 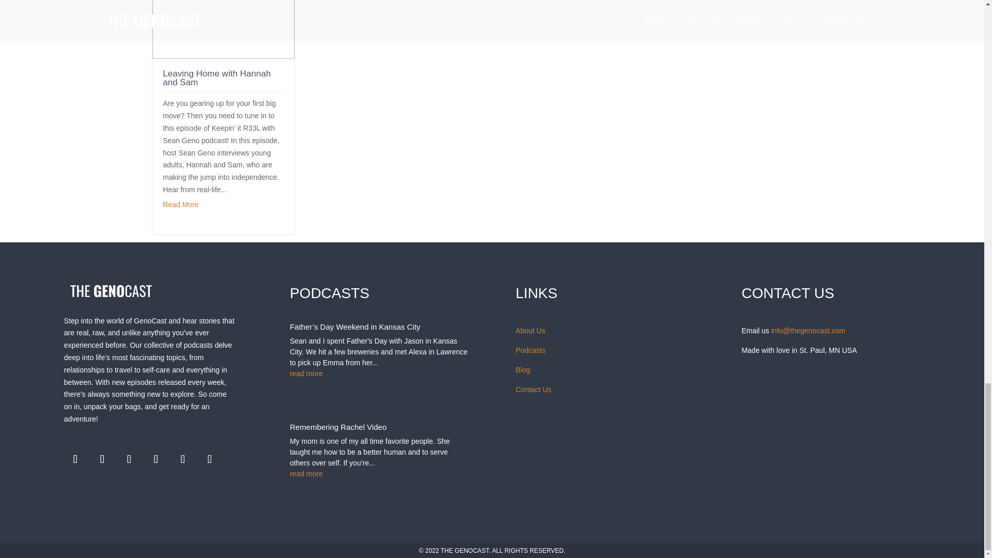 I want to click on Read More, so click(x=180, y=205).